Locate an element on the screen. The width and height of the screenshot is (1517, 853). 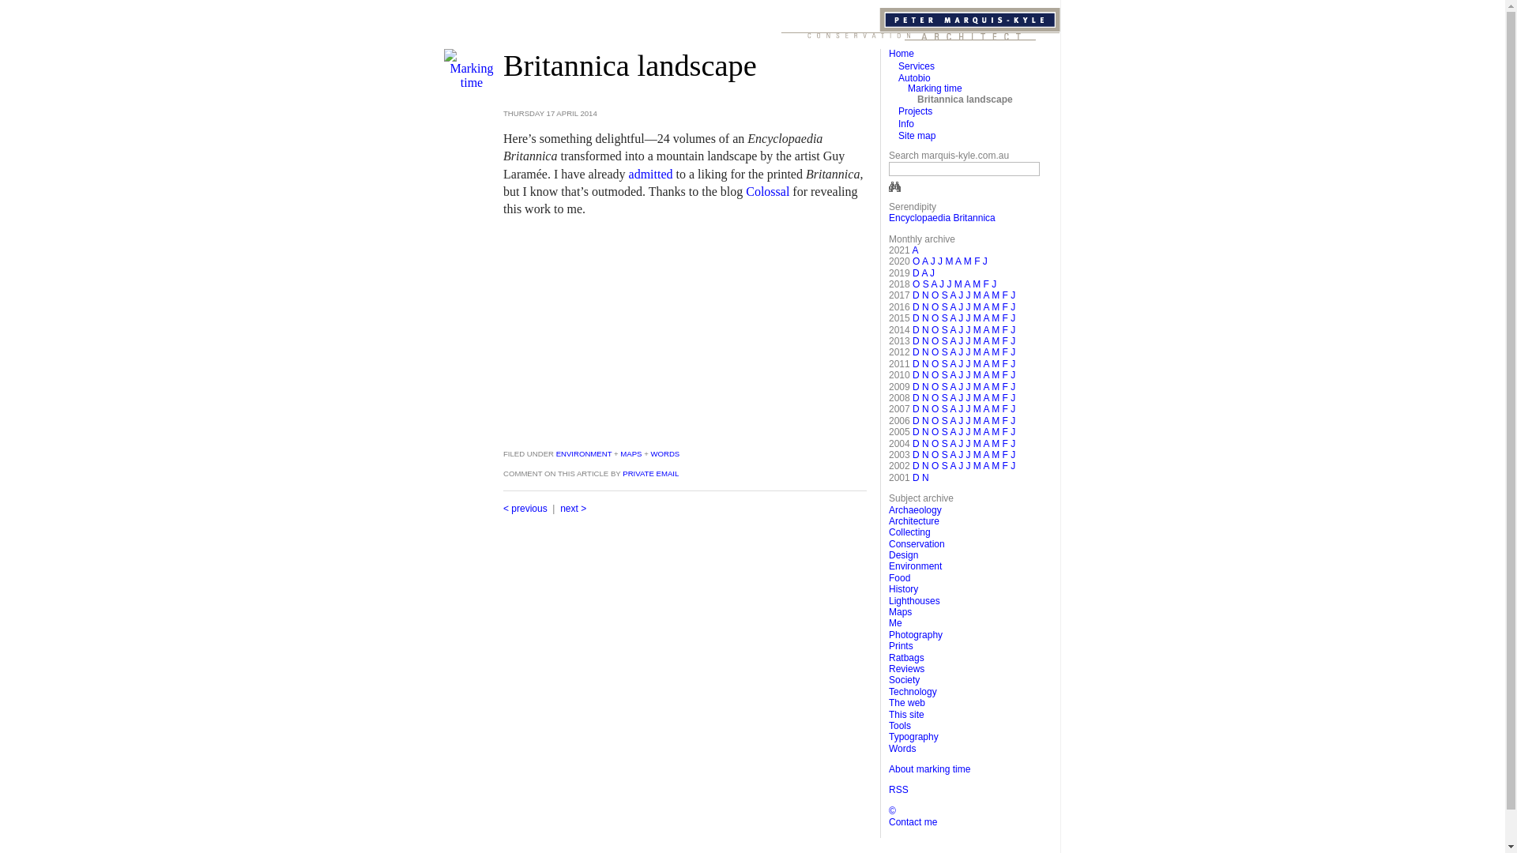
RSS is located at coordinates (899, 790).